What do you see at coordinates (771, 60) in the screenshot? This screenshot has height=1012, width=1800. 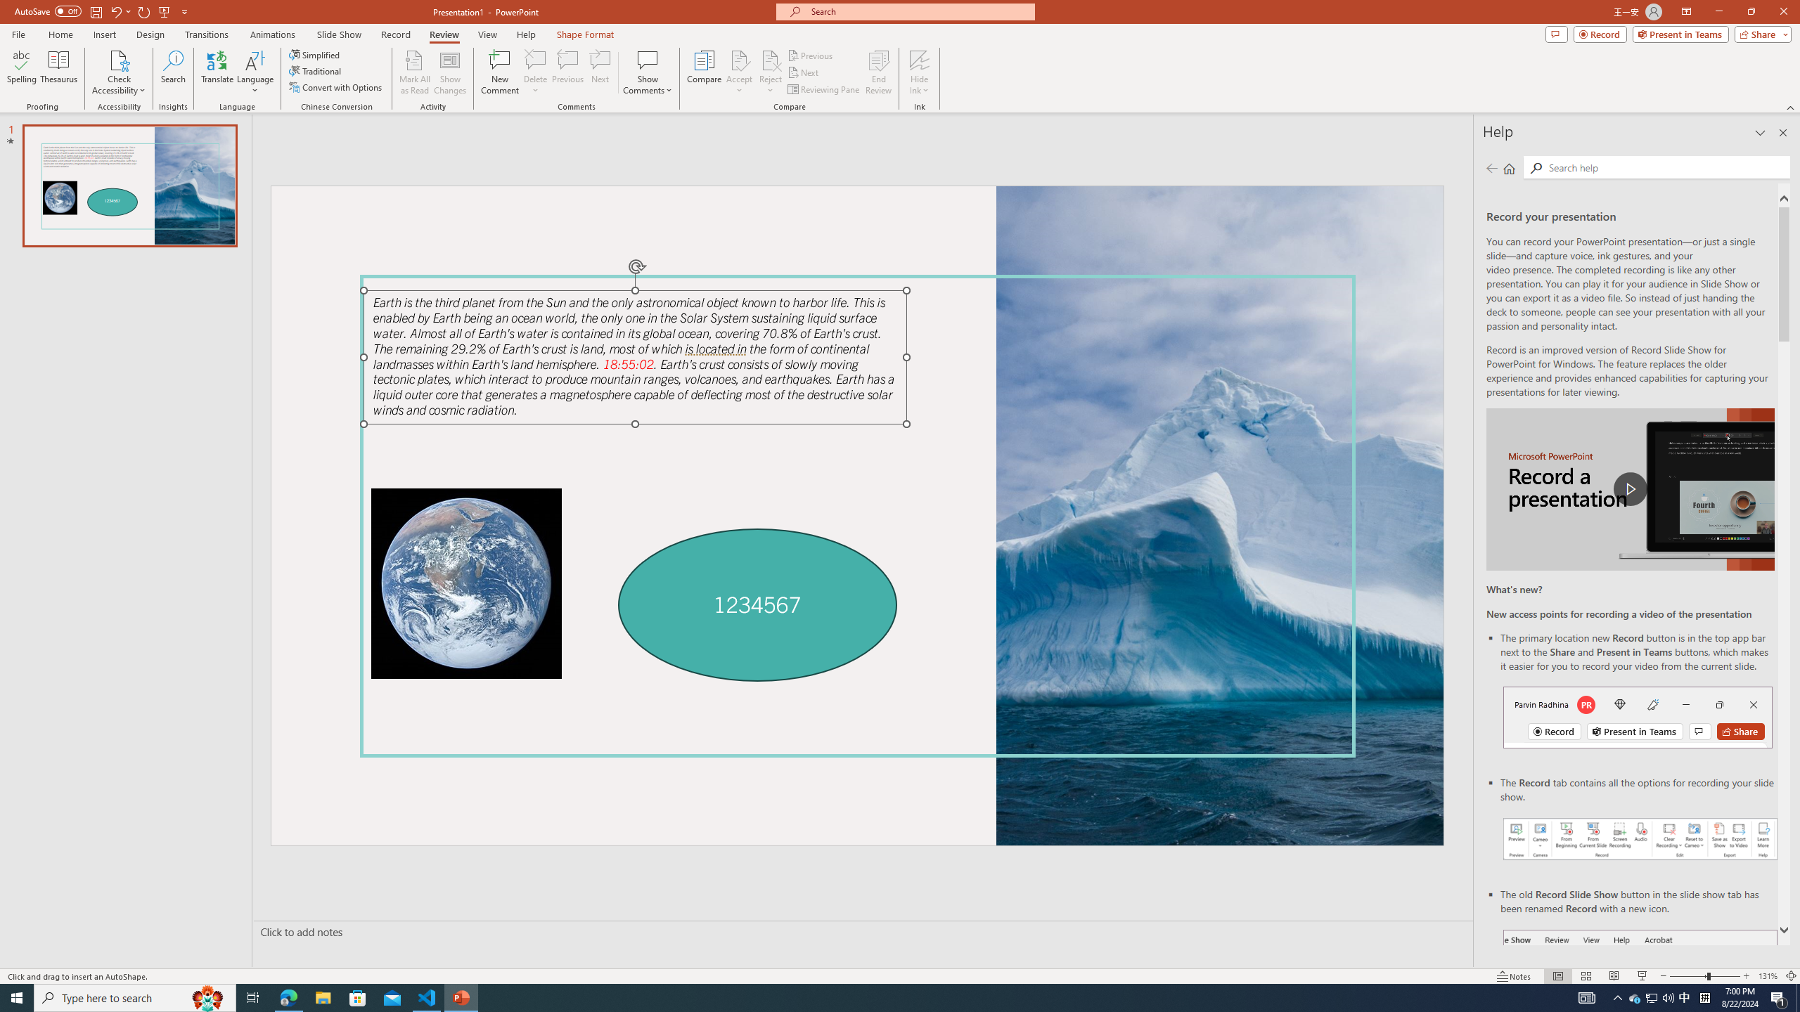 I see `Reject Change` at bounding box center [771, 60].